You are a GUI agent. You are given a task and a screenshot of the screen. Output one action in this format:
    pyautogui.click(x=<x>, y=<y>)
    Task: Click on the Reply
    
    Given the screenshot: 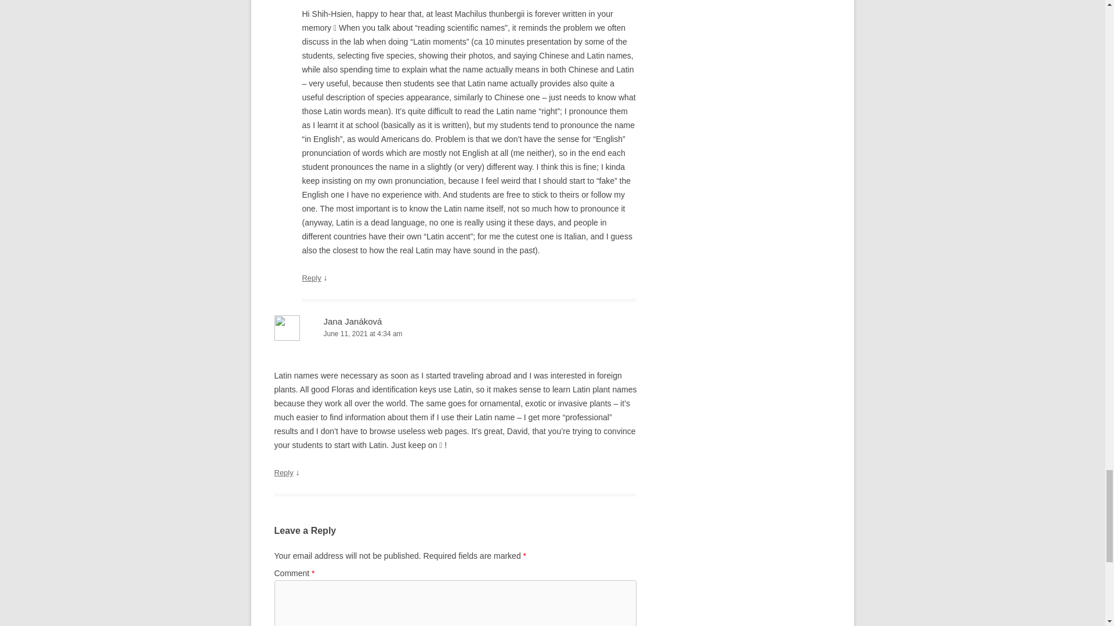 What is the action you would take?
    pyautogui.click(x=311, y=278)
    